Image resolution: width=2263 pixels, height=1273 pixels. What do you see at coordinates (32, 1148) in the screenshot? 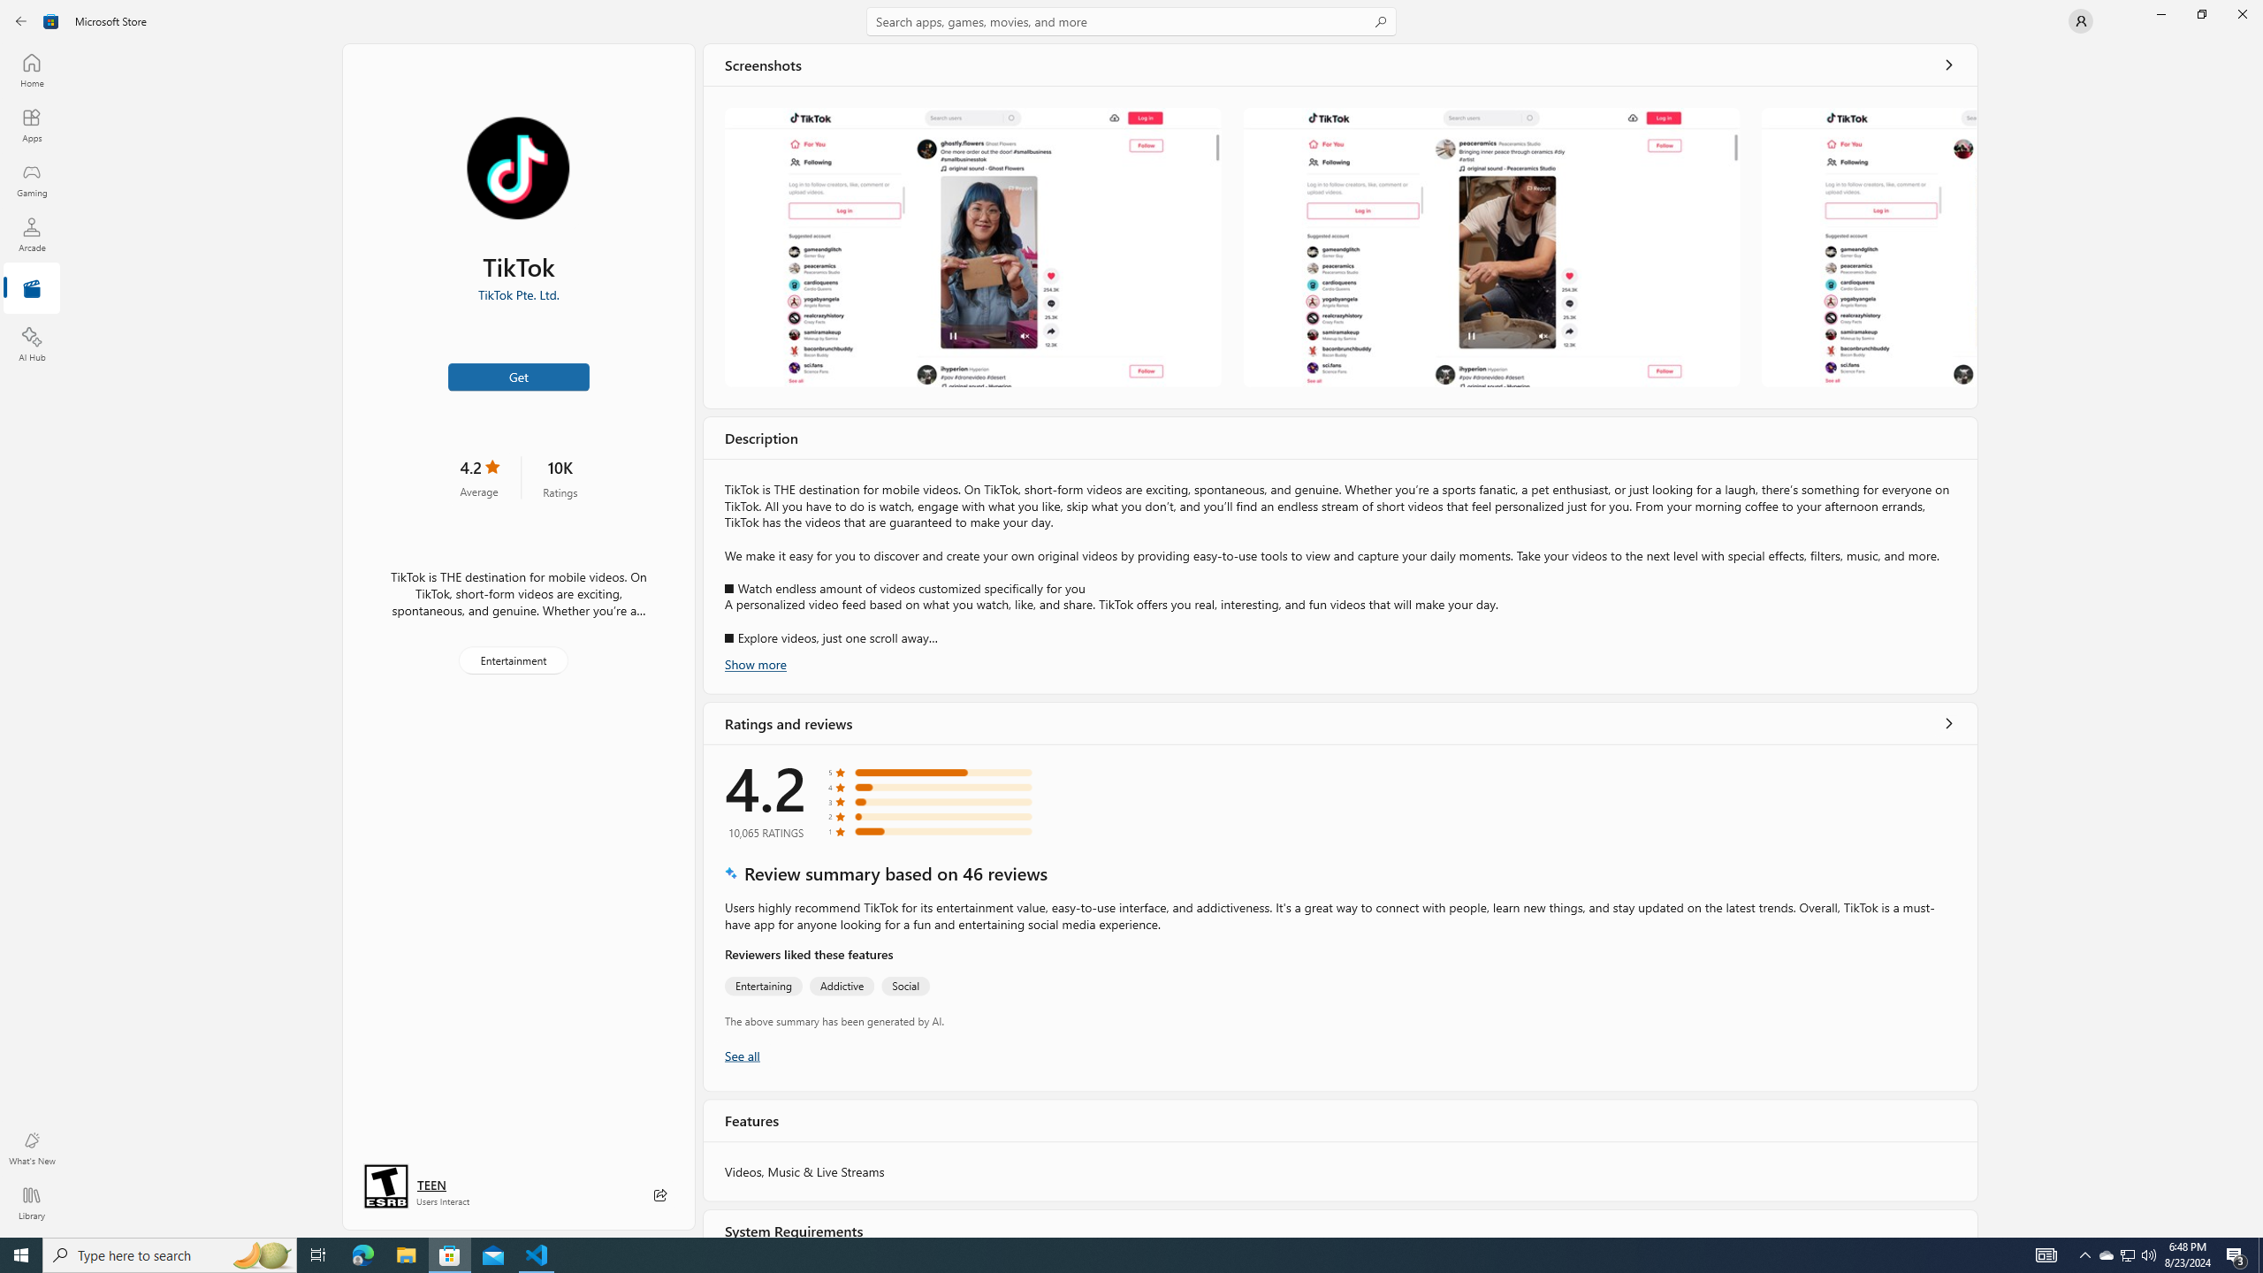
I see `What's New` at bounding box center [32, 1148].